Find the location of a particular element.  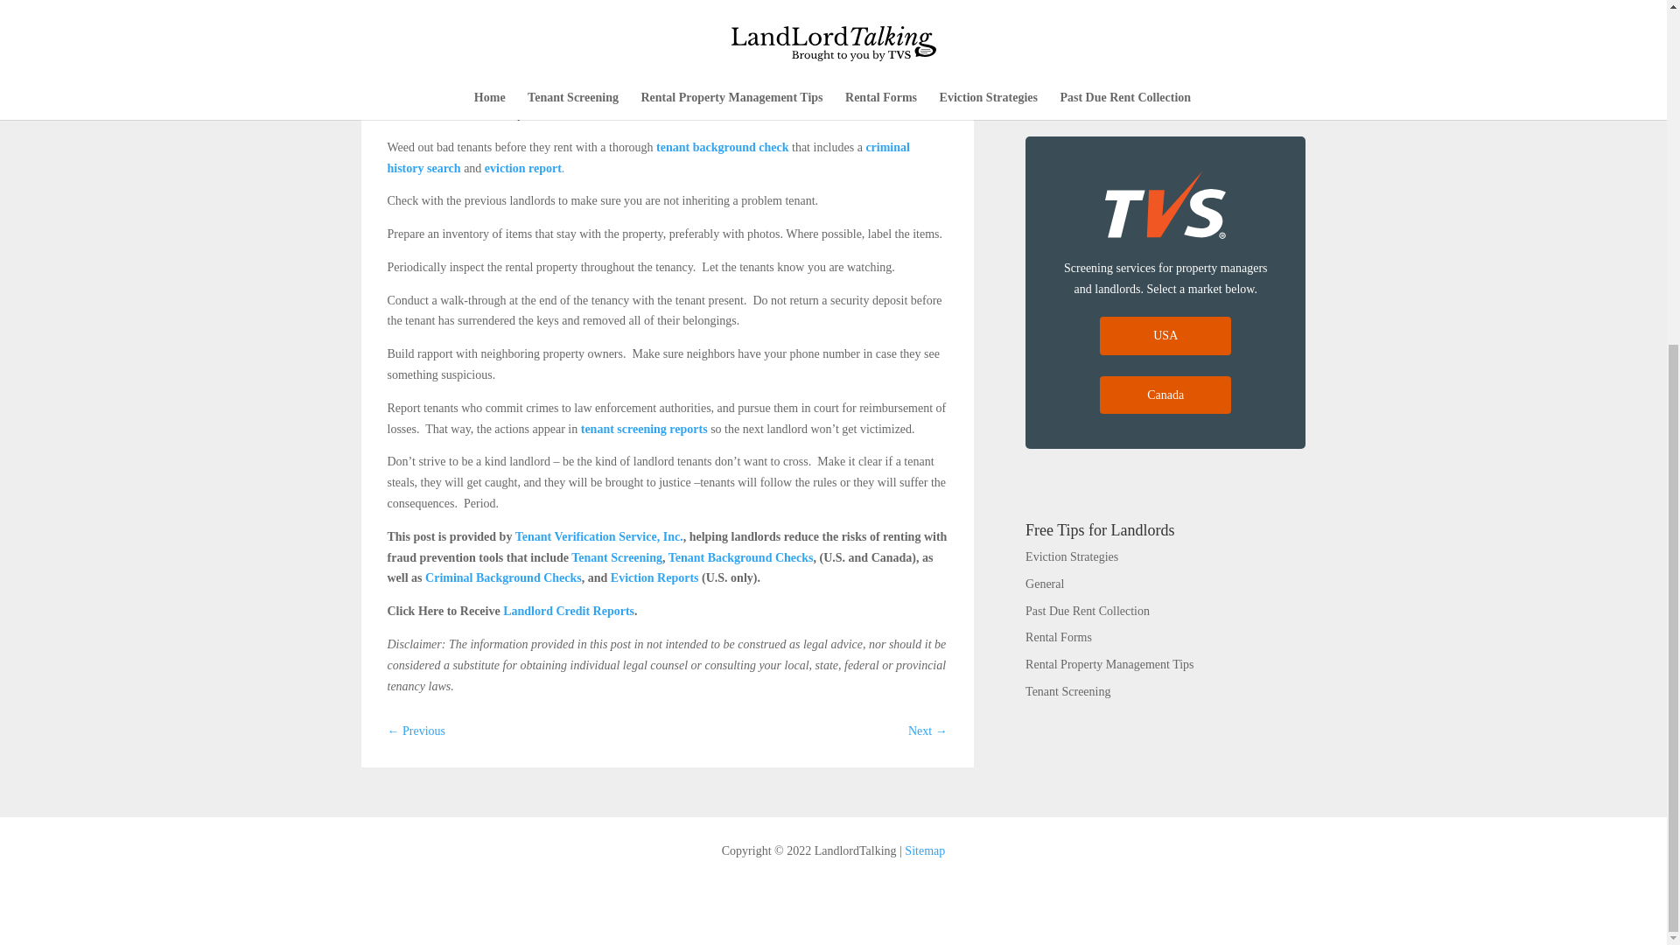

eviction report. is located at coordinates (525, 166).